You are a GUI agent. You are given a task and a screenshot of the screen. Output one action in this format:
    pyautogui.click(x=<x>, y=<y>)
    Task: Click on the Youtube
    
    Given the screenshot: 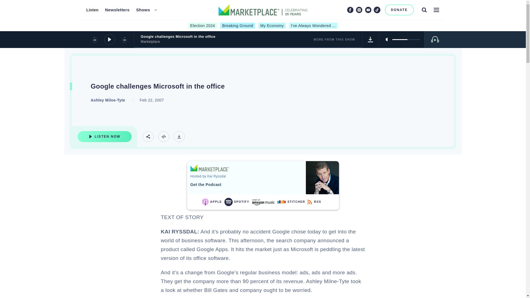 What is the action you would take?
    pyautogui.click(x=368, y=10)
    